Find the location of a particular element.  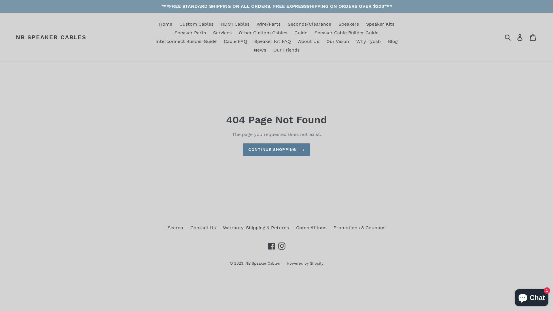

About Us is located at coordinates (308, 41).